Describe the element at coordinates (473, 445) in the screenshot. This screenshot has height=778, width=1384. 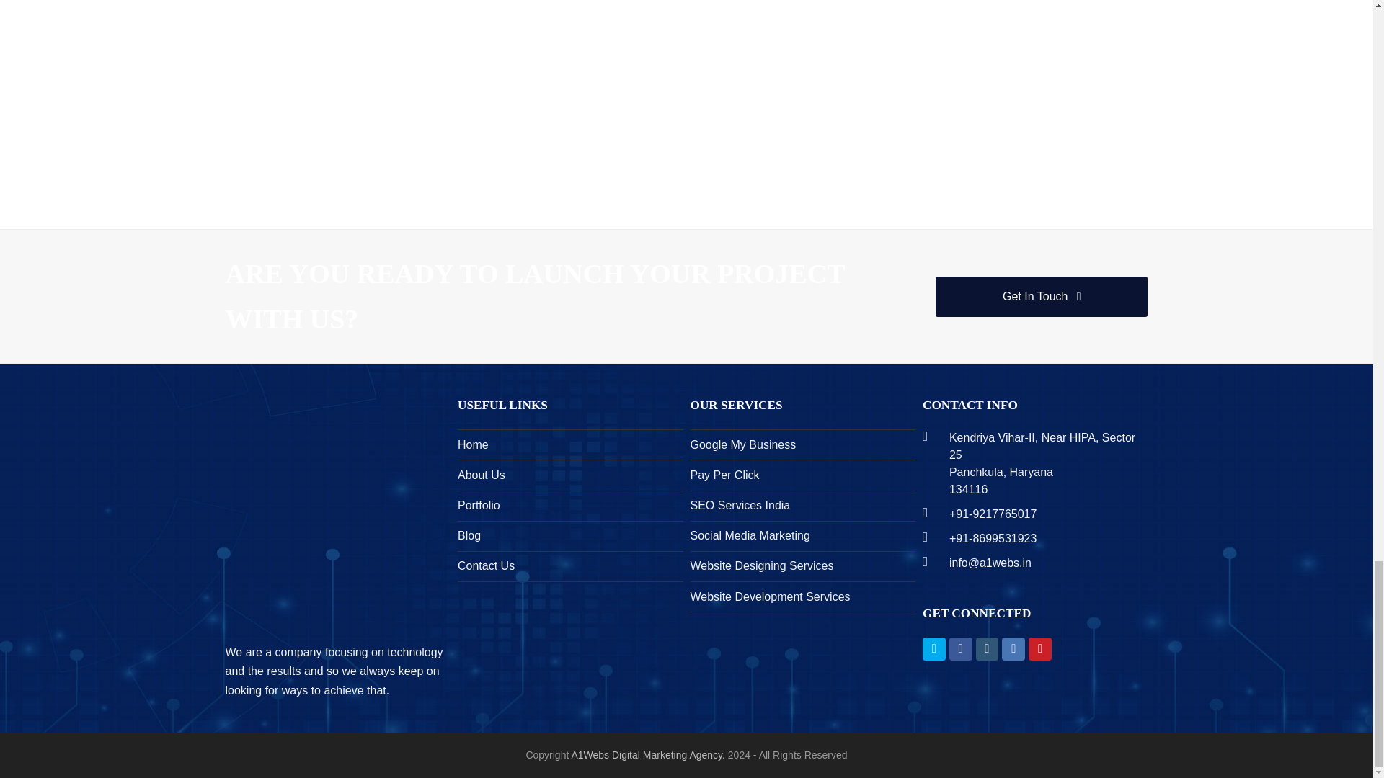
I see `Home` at that location.